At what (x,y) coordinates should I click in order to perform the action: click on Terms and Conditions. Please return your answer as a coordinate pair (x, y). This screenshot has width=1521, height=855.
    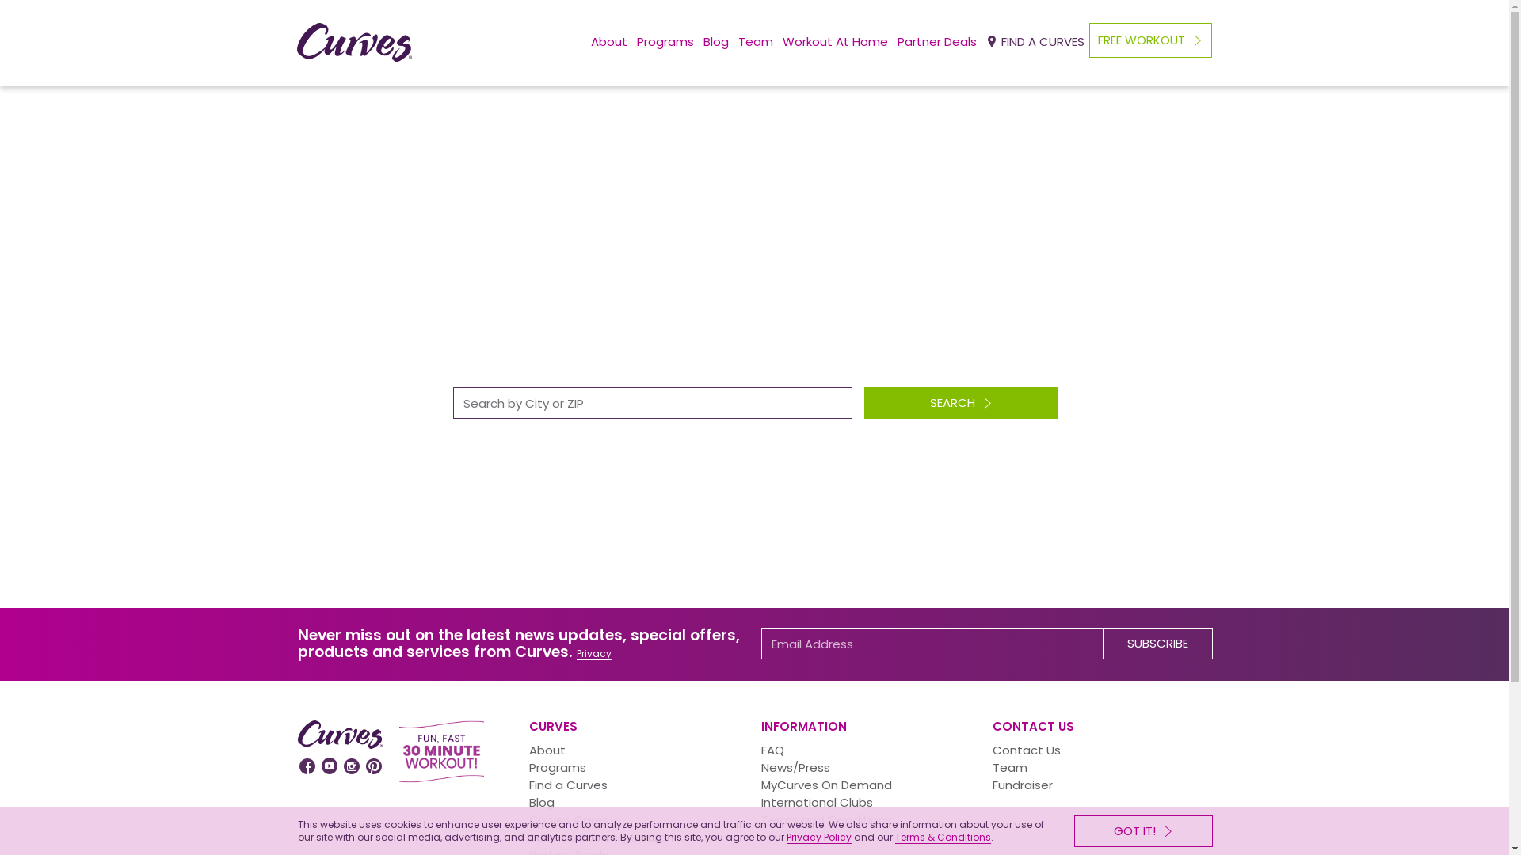
    Looking at the image, I should click on (825, 820).